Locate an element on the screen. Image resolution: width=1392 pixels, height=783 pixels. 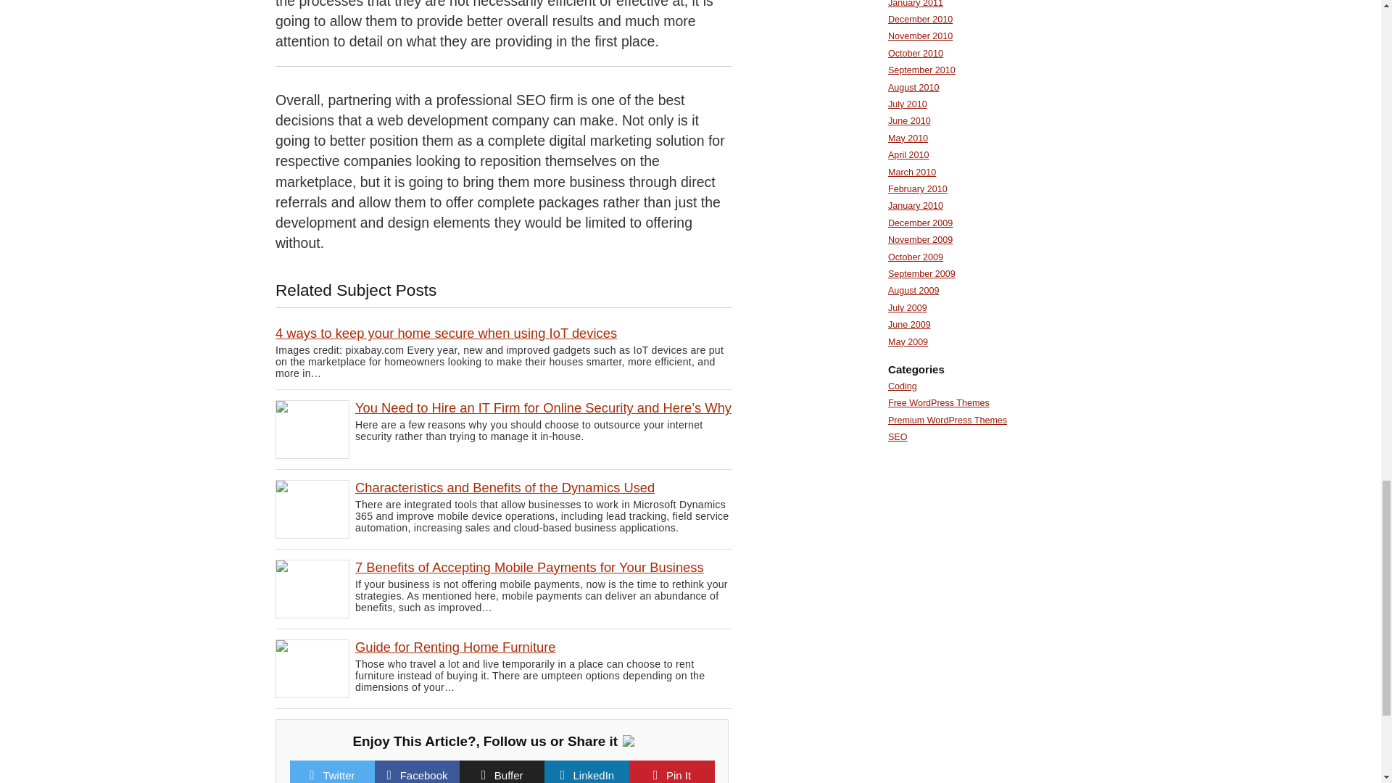
Twitter is located at coordinates (339, 774).